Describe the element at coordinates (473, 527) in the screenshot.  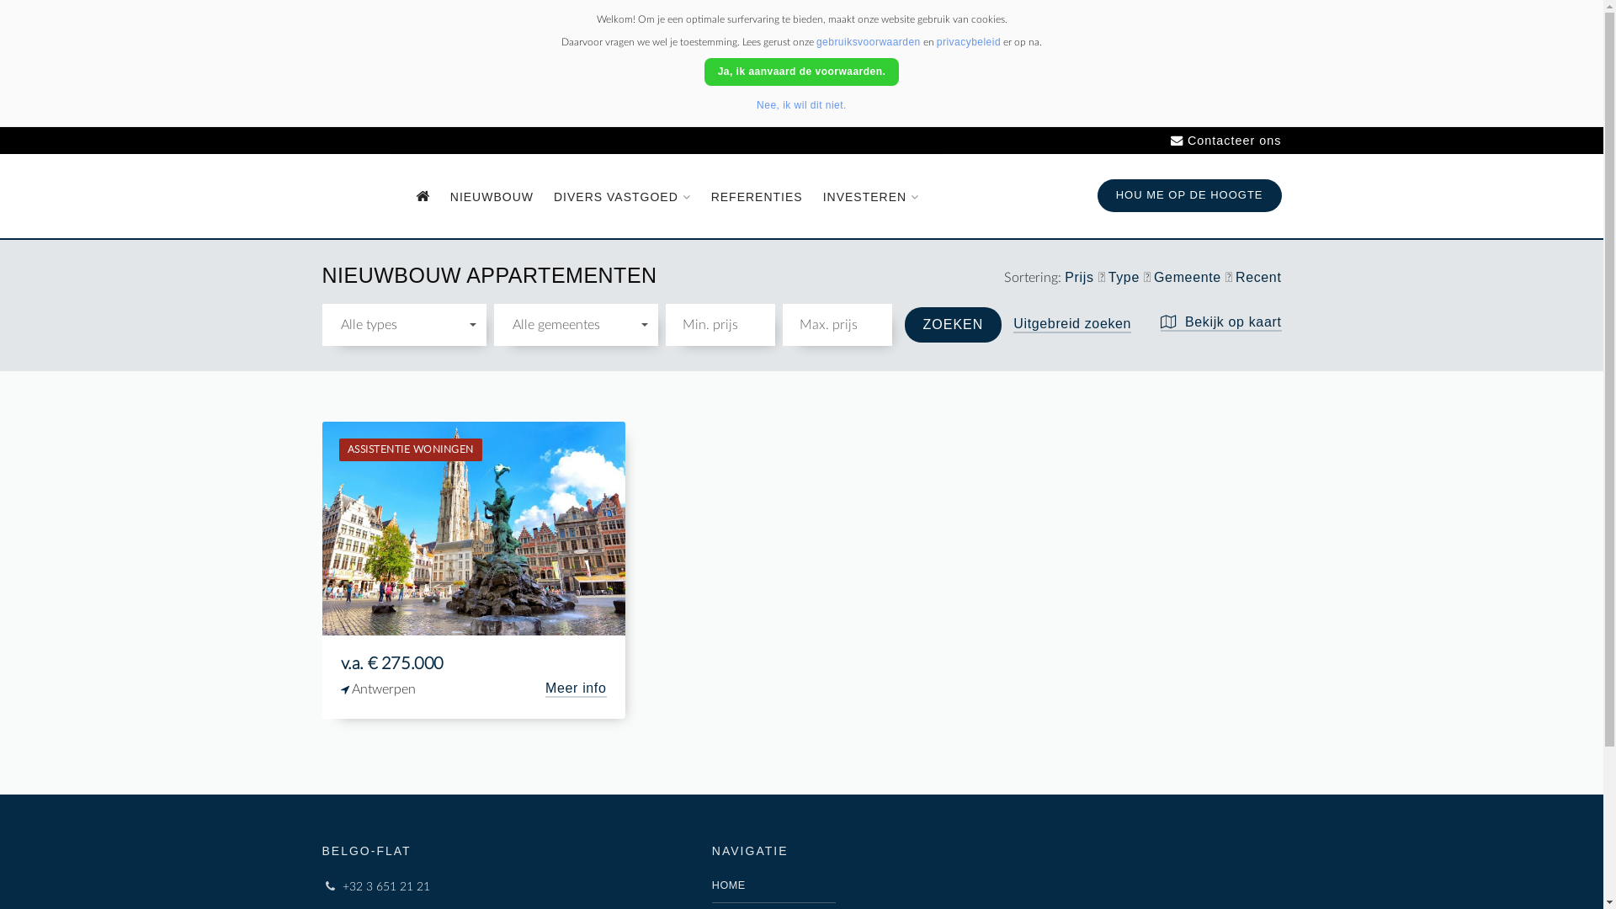
I see `ASSISTENTIE WONINGEN` at that location.